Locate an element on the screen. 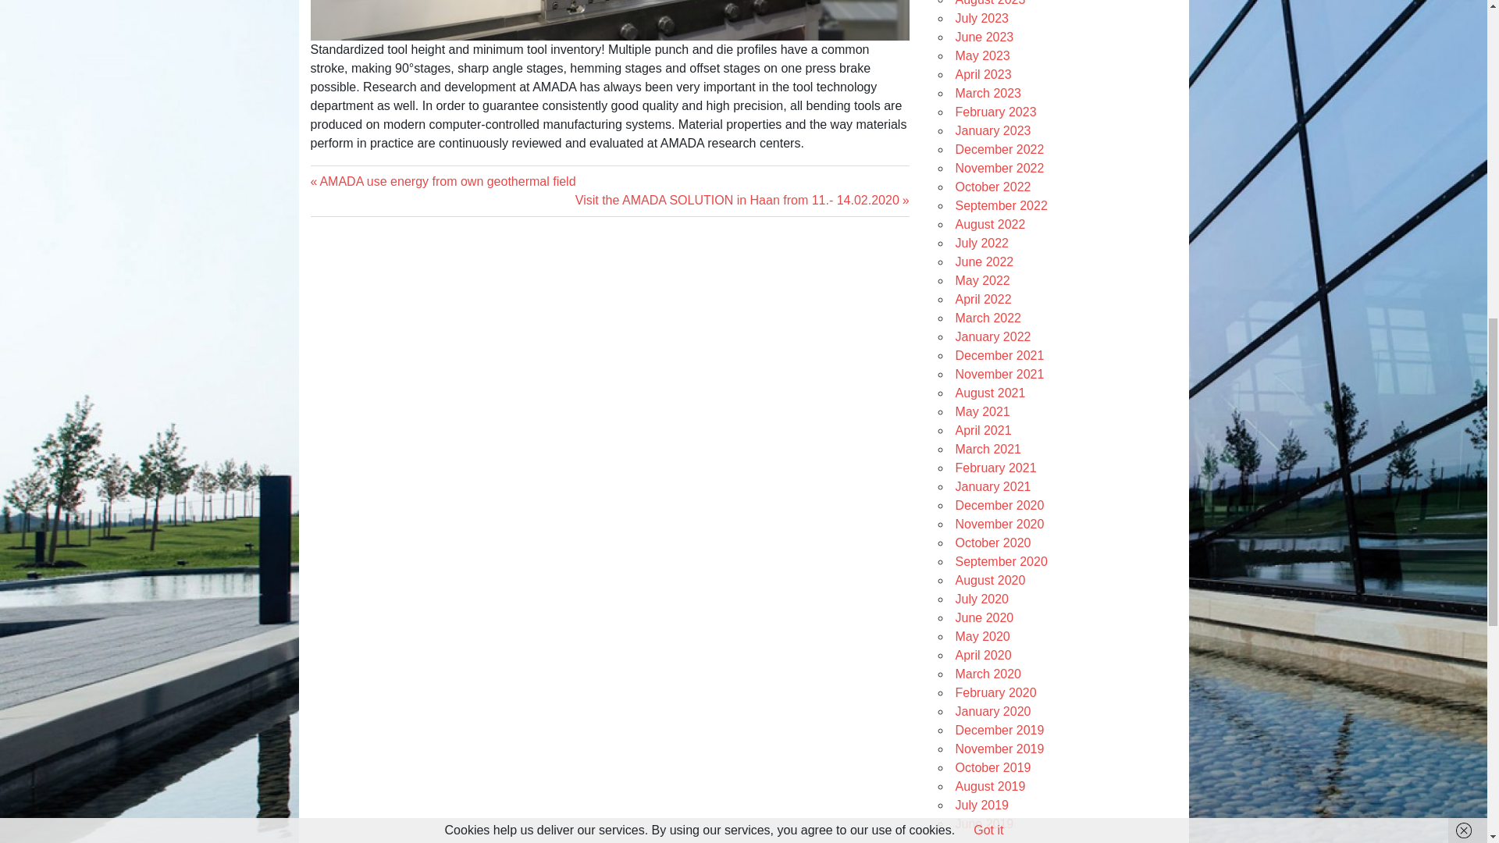 The image size is (1499, 843). June 2022 is located at coordinates (985, 262).